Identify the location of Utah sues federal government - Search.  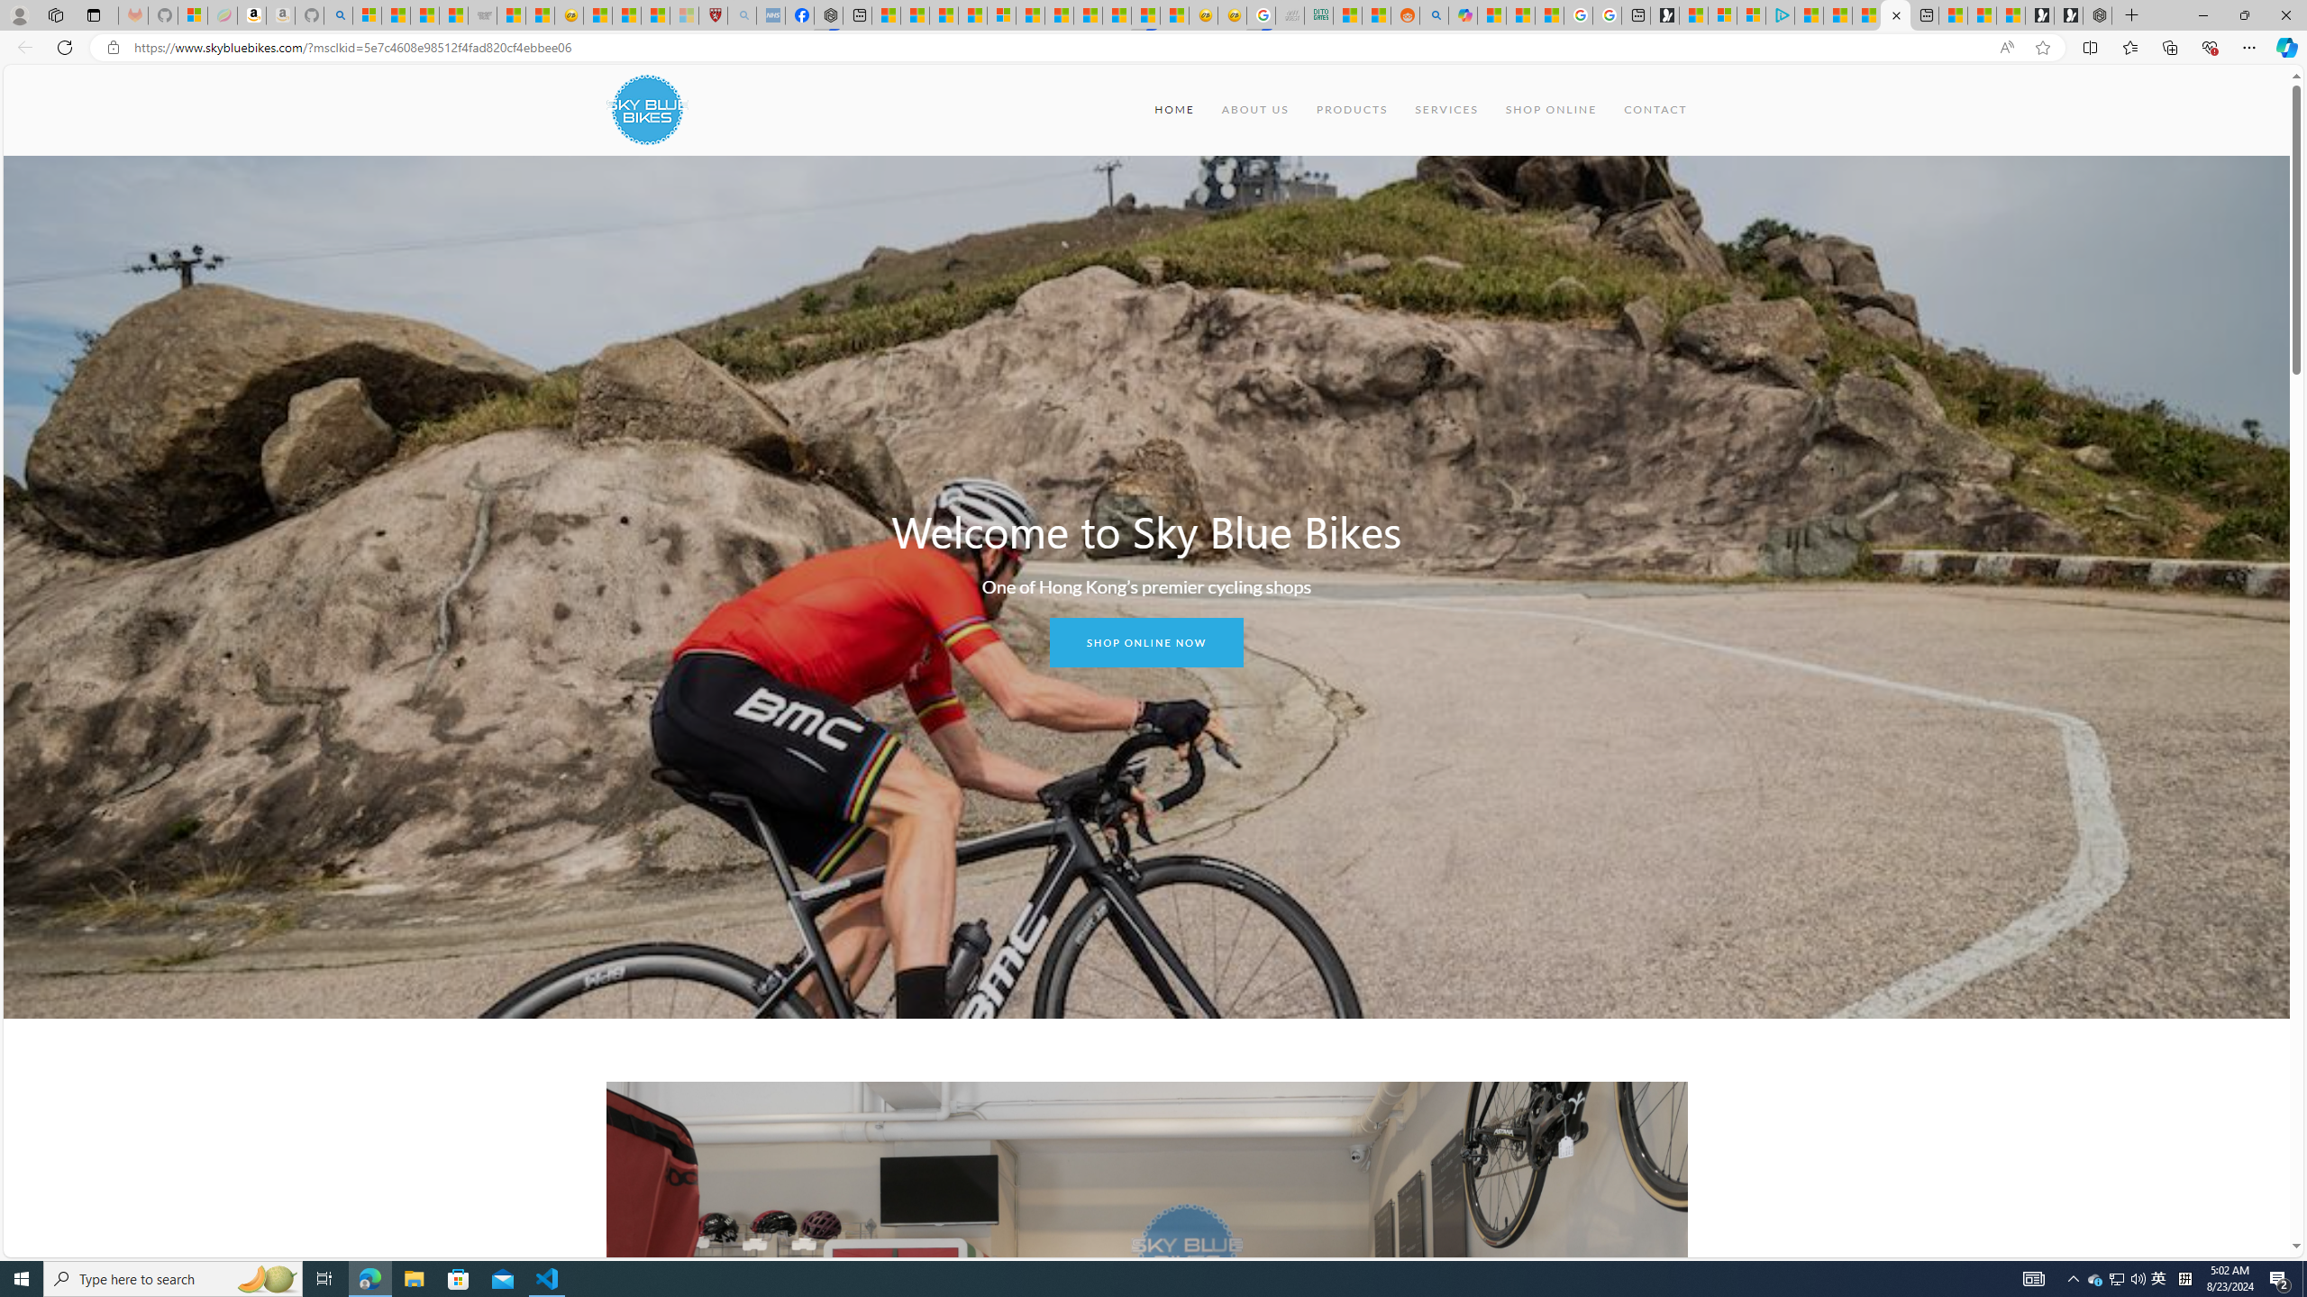
(1433, 15).